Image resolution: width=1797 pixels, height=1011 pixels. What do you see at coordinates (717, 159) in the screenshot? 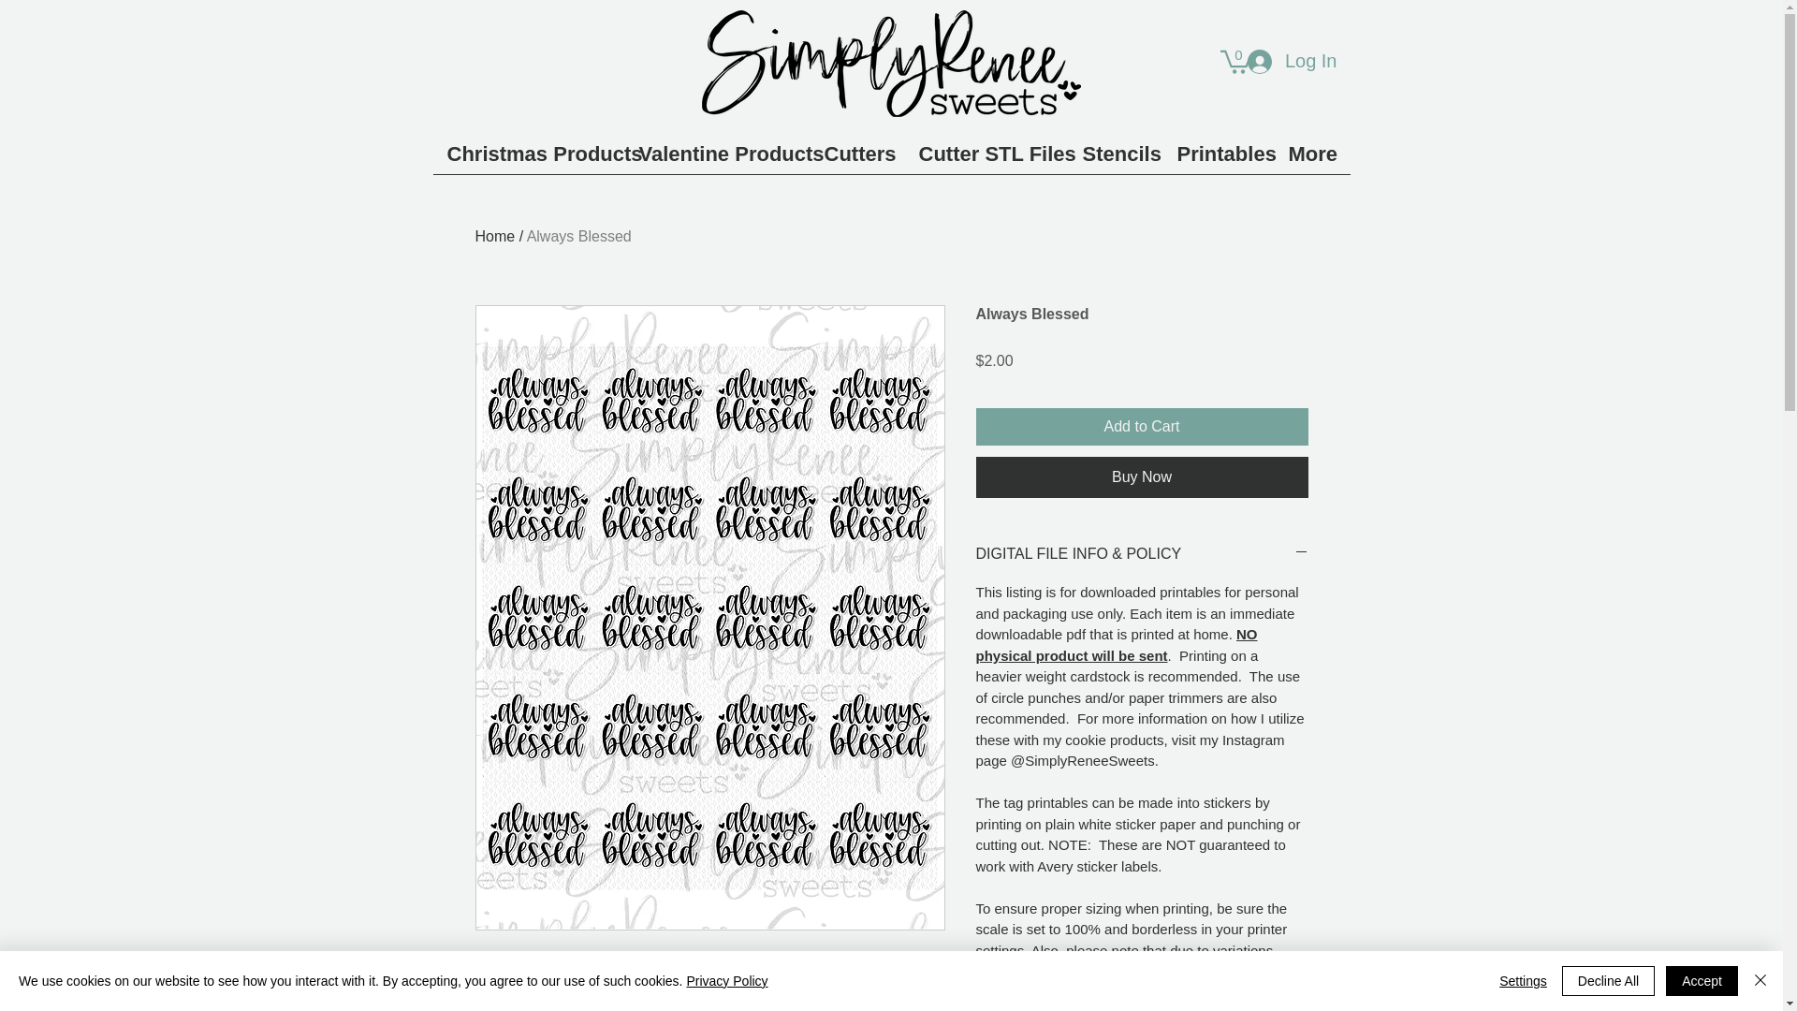
I see `Valentine Products` at bounding box center [717, 159].